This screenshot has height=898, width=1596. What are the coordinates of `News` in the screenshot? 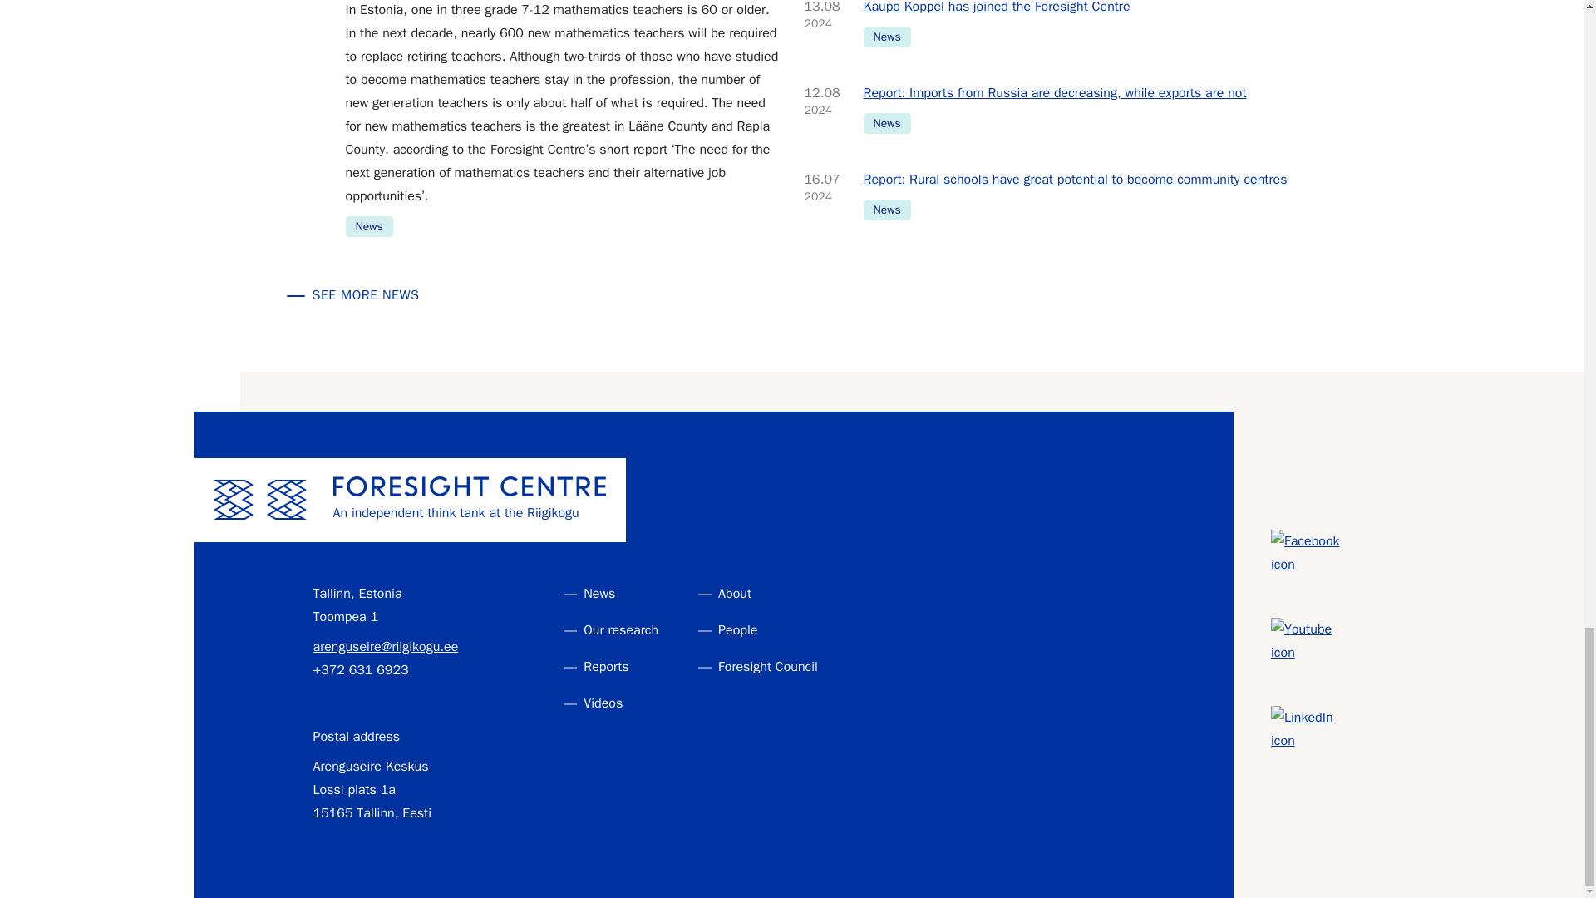 It's located at (886, 37).